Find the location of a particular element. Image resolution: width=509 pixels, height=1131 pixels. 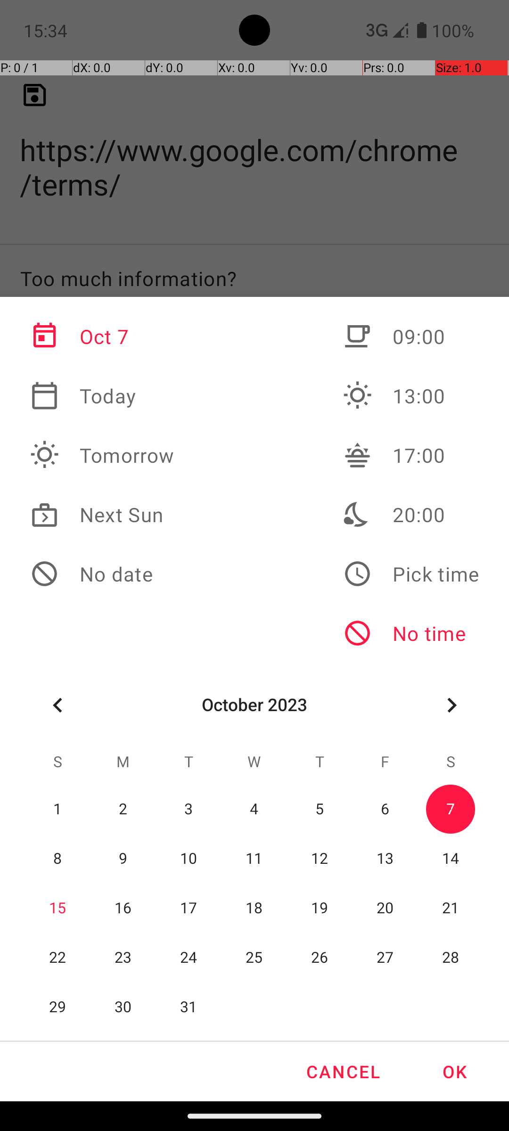

18 is located at coordinates (254, 909).